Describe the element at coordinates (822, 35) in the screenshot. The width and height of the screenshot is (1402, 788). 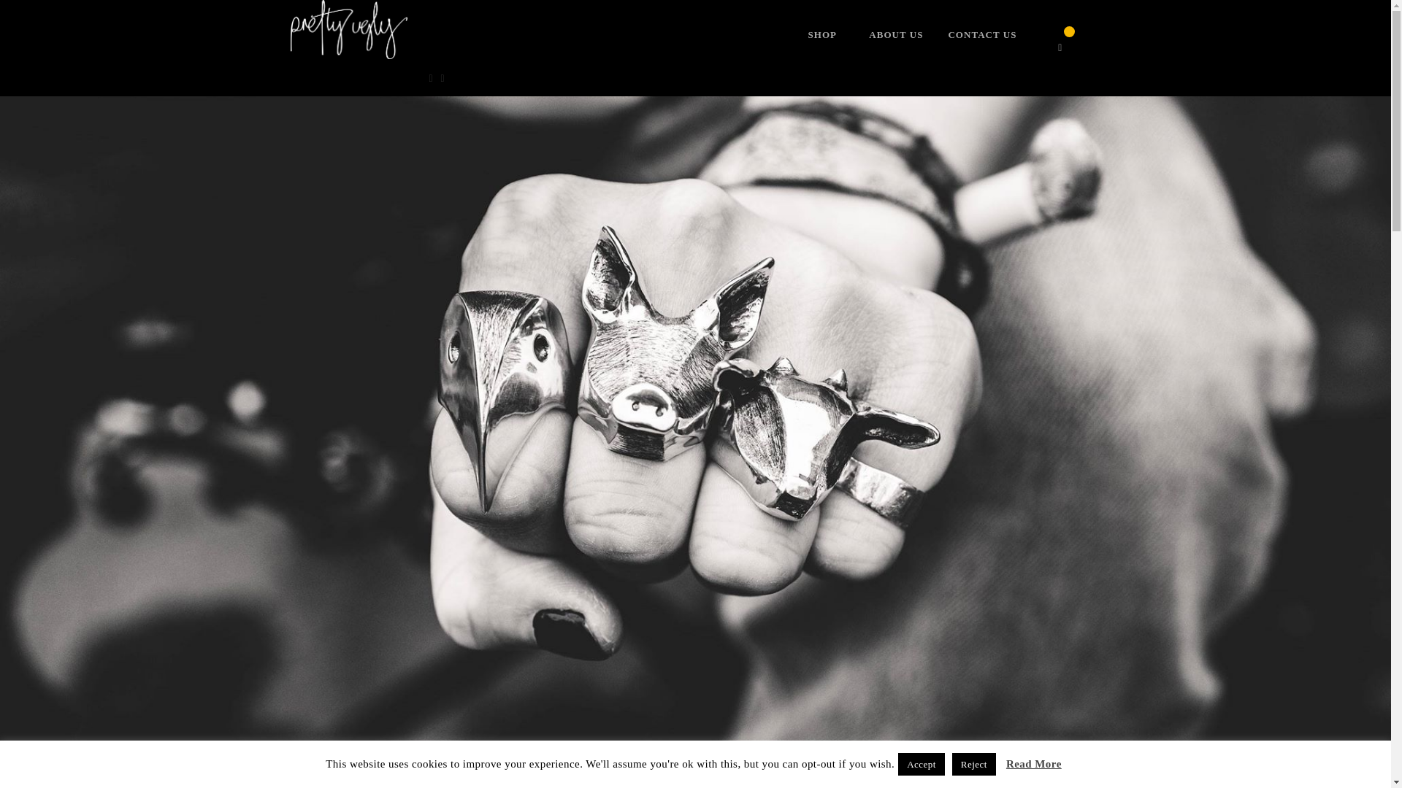
I see `SHOP` at that location.